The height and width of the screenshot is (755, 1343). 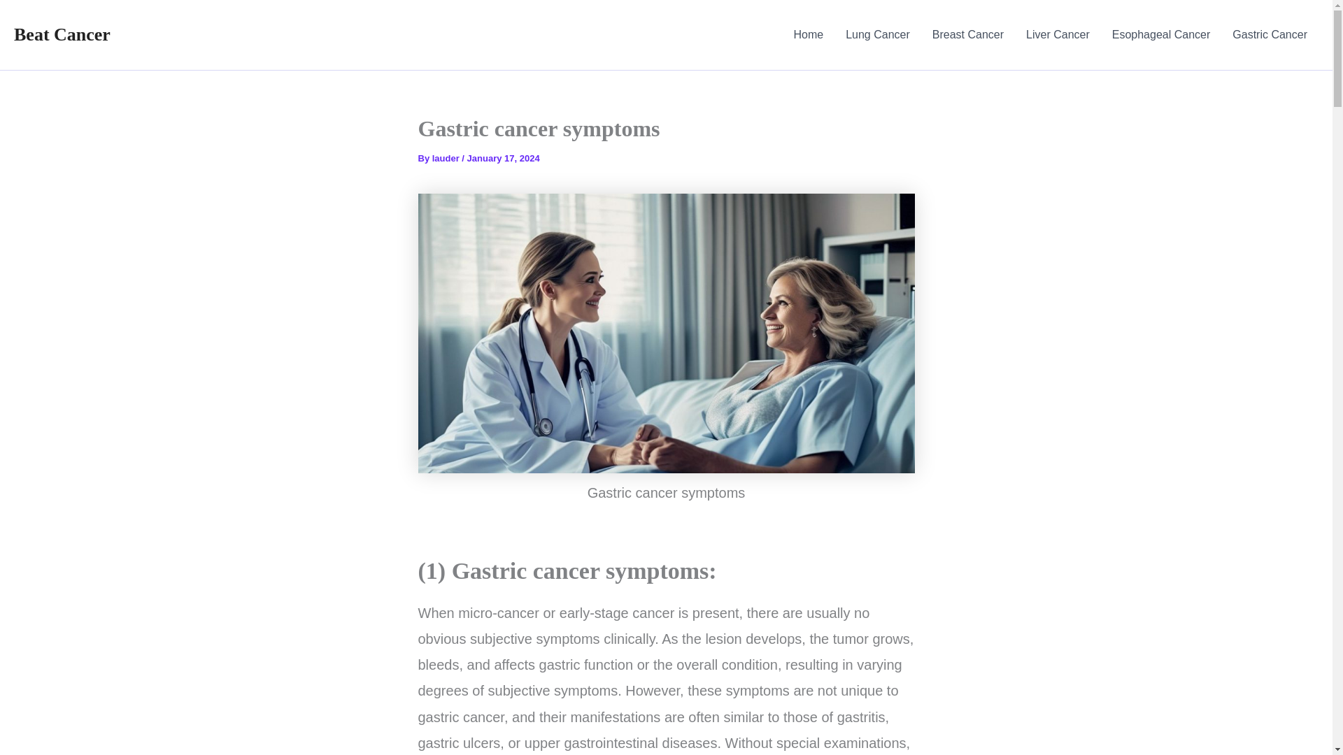 What do you see at coordinates (1270, 35) in the screenshot?
I see `Gastric Cancer` at bounding box center [1270, 35].